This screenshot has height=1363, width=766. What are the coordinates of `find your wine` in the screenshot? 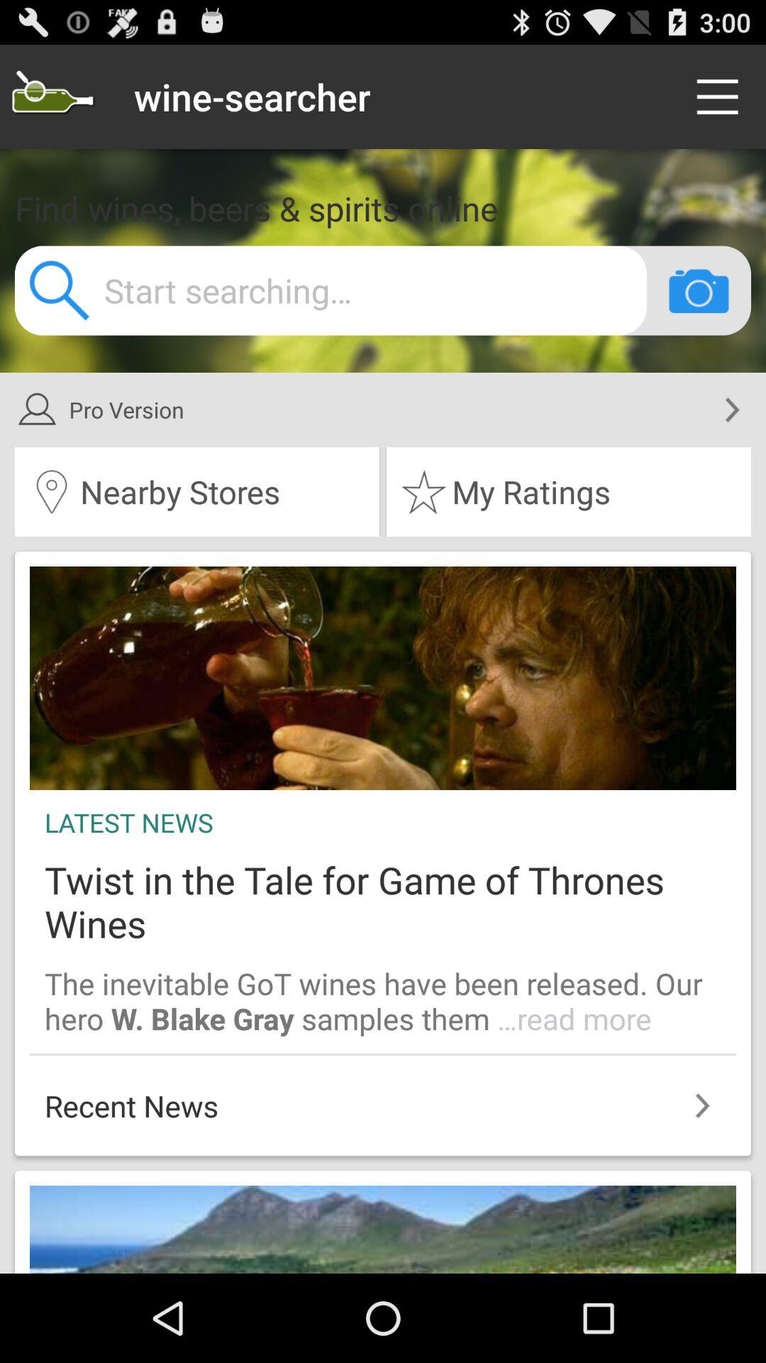 It's located at (52, 97).